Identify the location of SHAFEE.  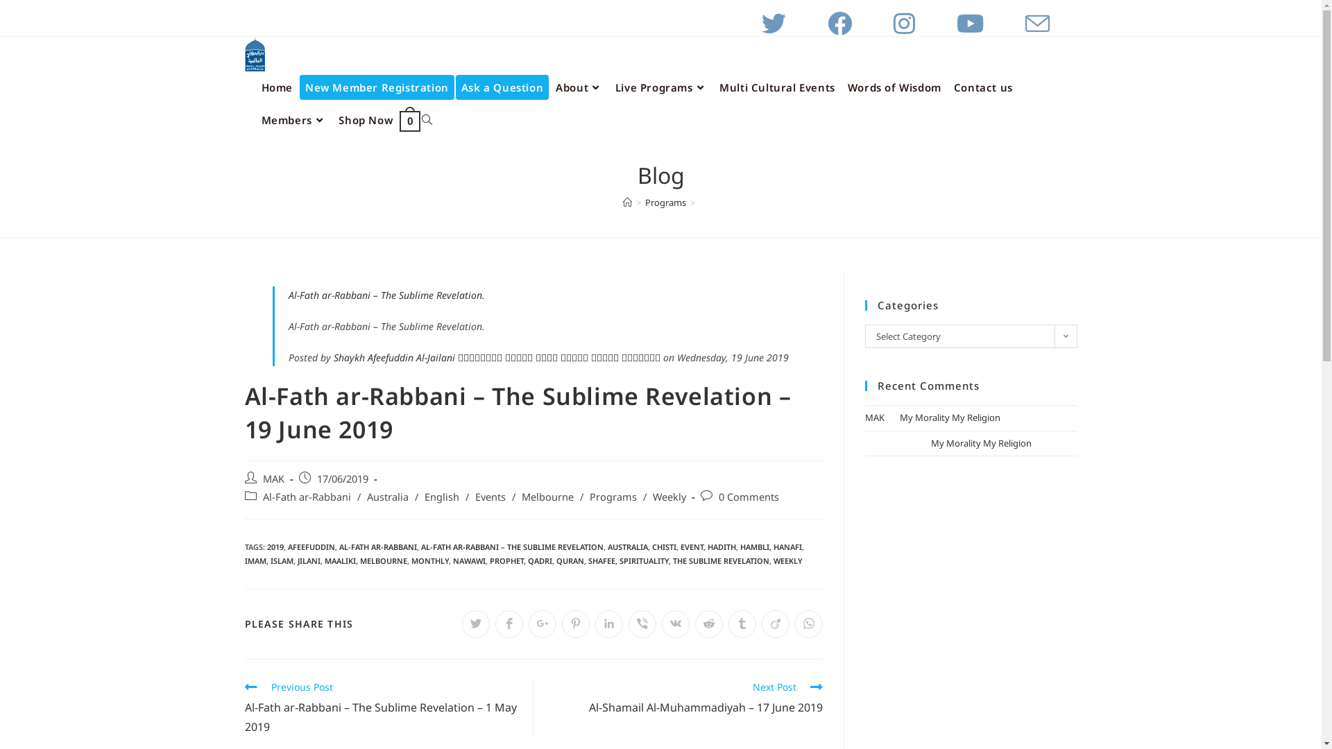
(602, 560).